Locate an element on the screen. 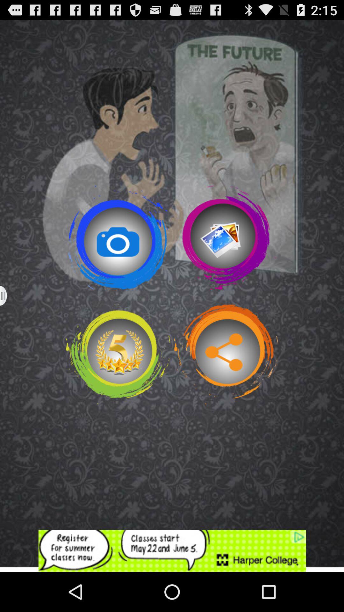 This screenshot has width=344, height=612. click the img is located at coordinates (226, 237).